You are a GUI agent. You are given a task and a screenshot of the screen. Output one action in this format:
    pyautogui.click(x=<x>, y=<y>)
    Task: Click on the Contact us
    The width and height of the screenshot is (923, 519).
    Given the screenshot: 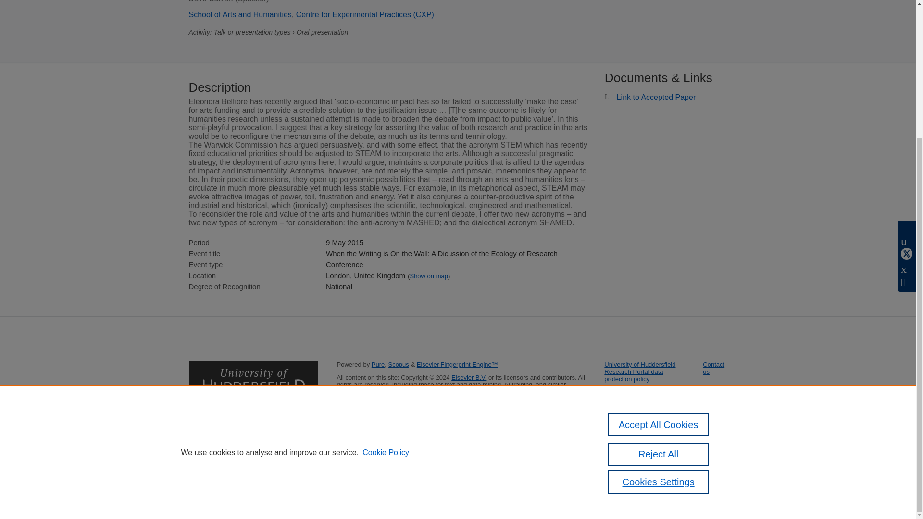 What is the action you would take?
    pyautogui.click(x=713, y=368)
    